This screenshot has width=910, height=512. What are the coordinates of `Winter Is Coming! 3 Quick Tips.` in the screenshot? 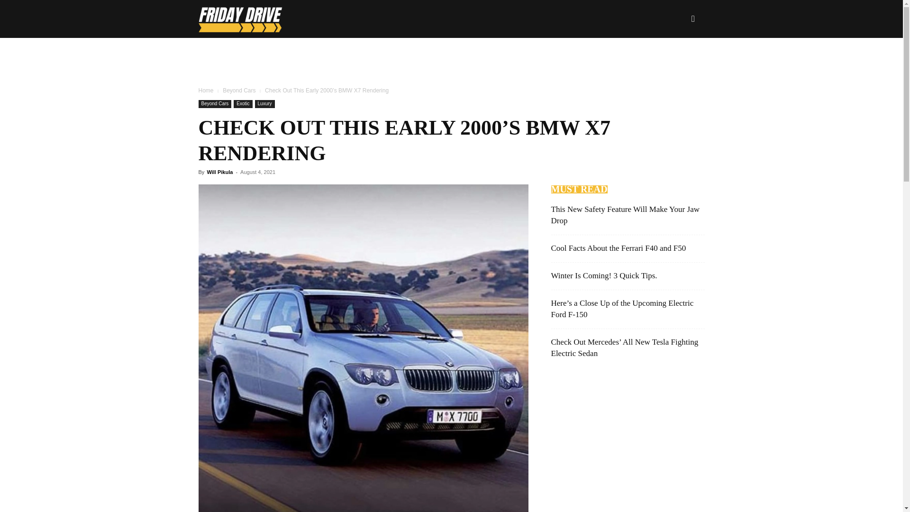 It's located at (604, 275).